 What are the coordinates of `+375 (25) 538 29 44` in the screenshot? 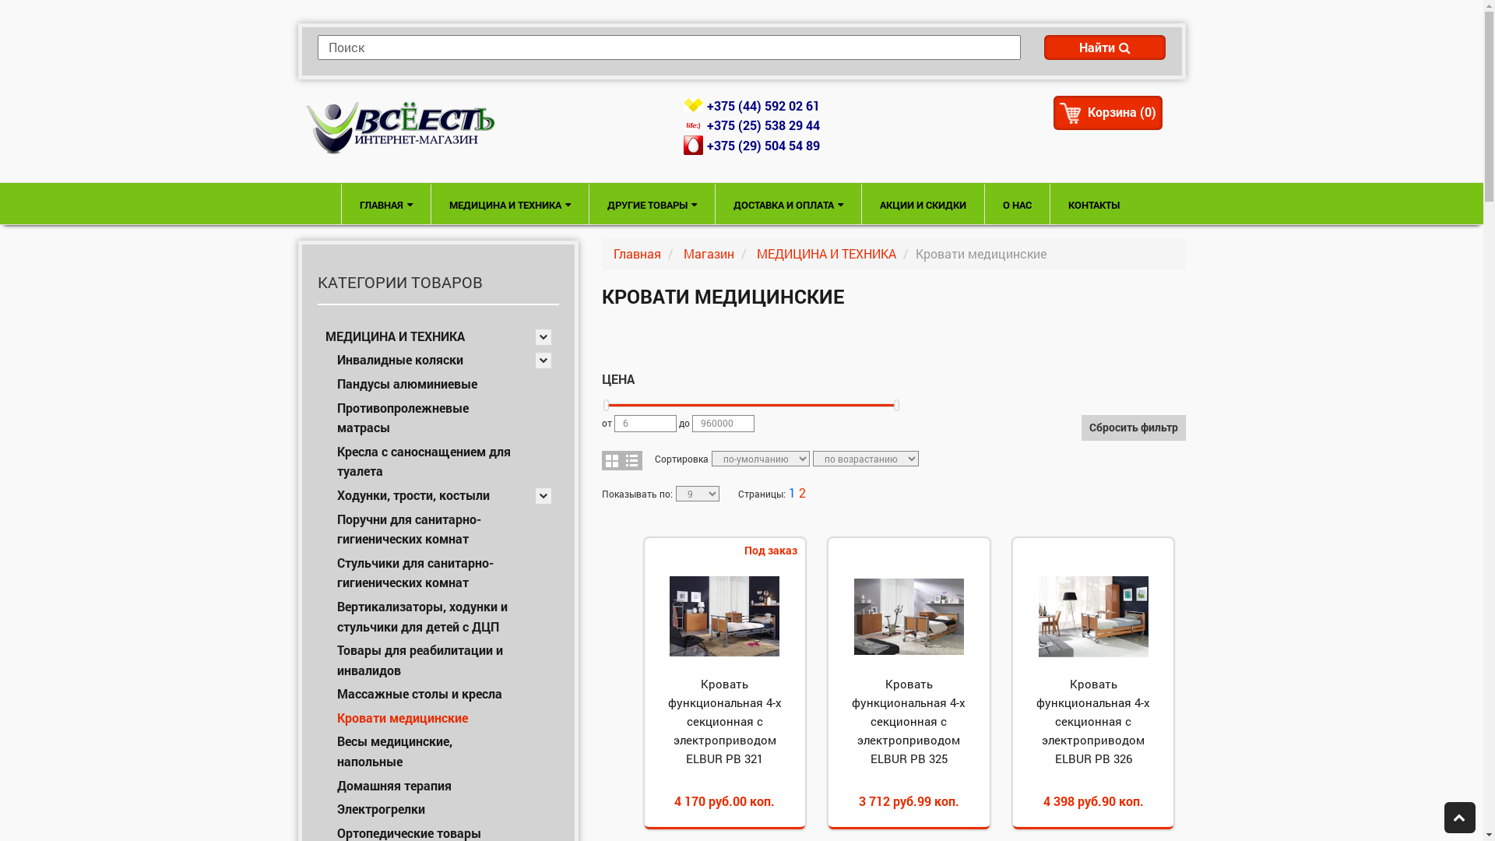 It's located at (763, 125).